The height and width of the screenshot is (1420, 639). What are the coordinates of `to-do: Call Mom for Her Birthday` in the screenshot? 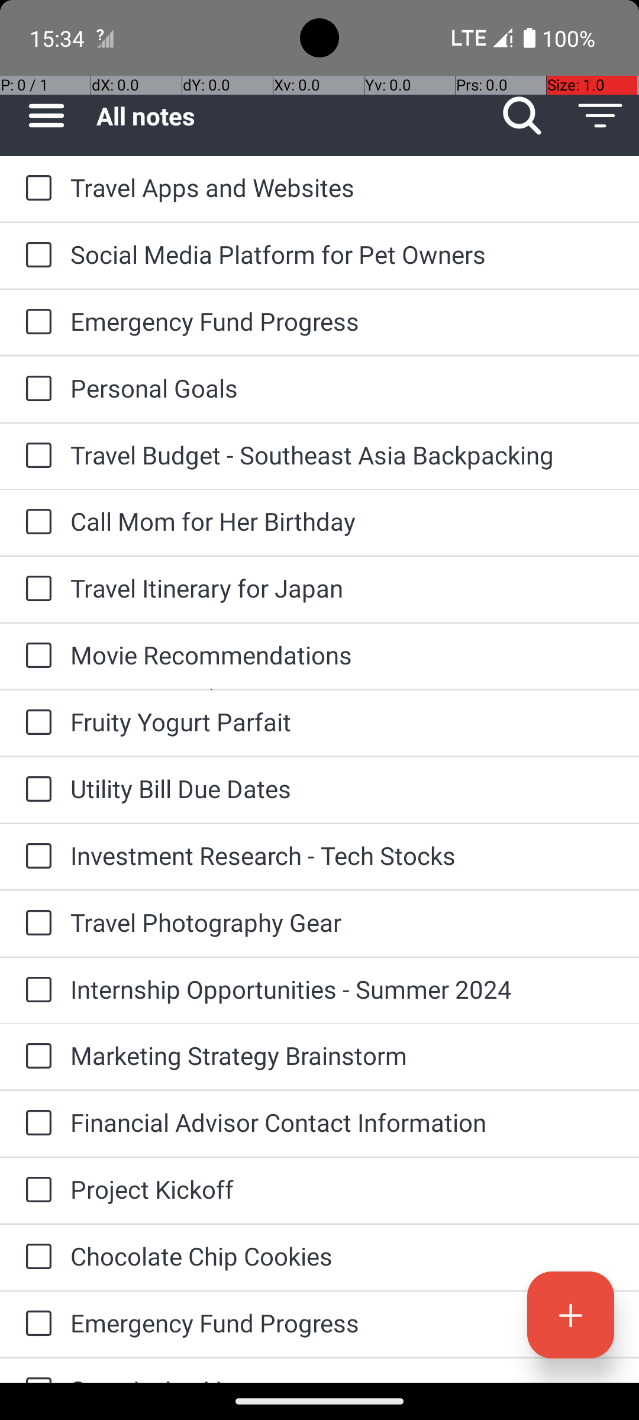 It's located at (35, 522).